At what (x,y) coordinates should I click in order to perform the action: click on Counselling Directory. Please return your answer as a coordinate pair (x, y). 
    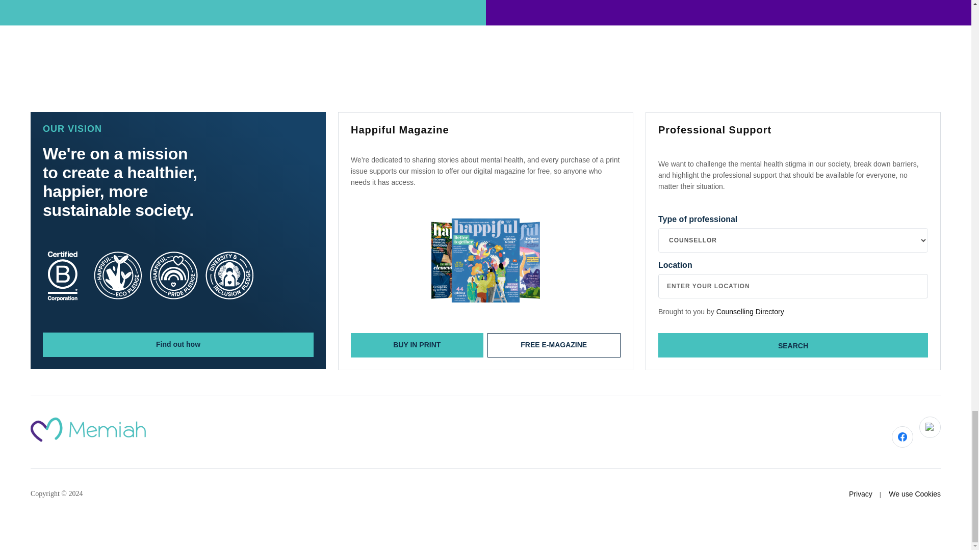
    Looking at the image, I should click on (750, 312).